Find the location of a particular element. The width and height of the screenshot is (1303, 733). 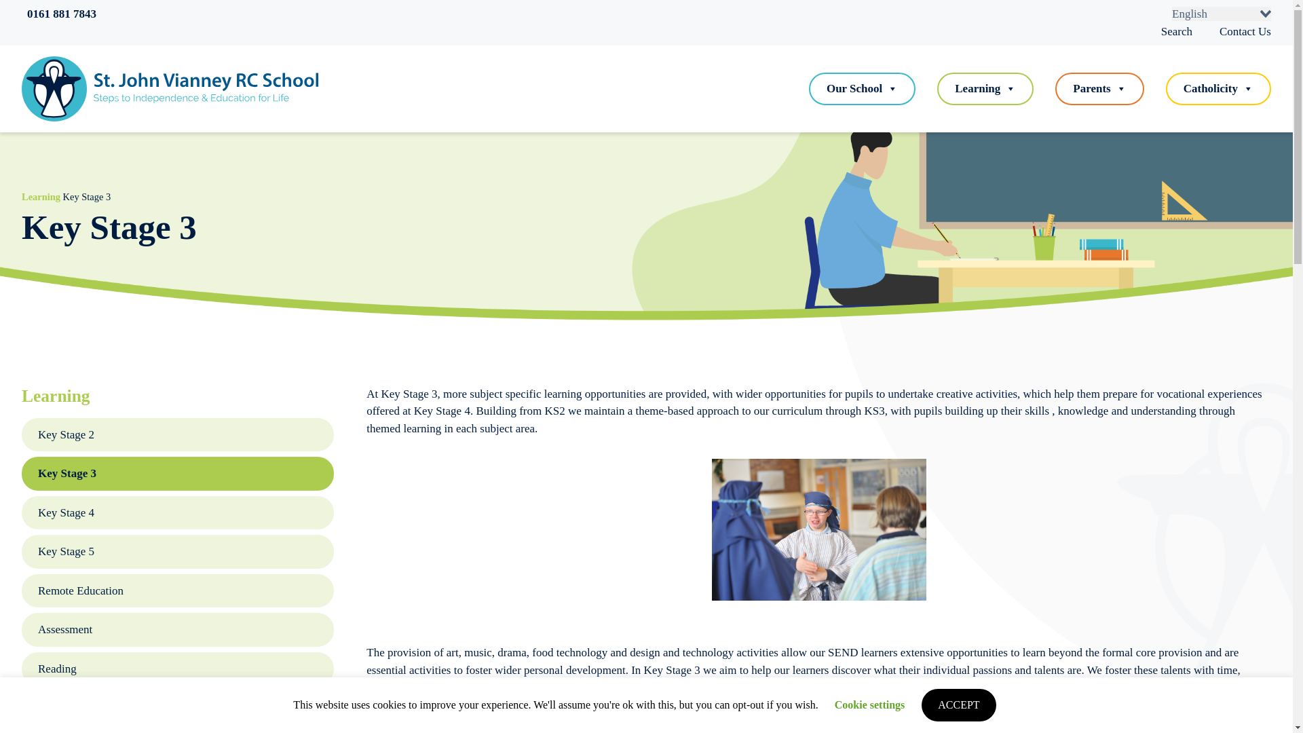

Learning is located at coordinates (985, 88).